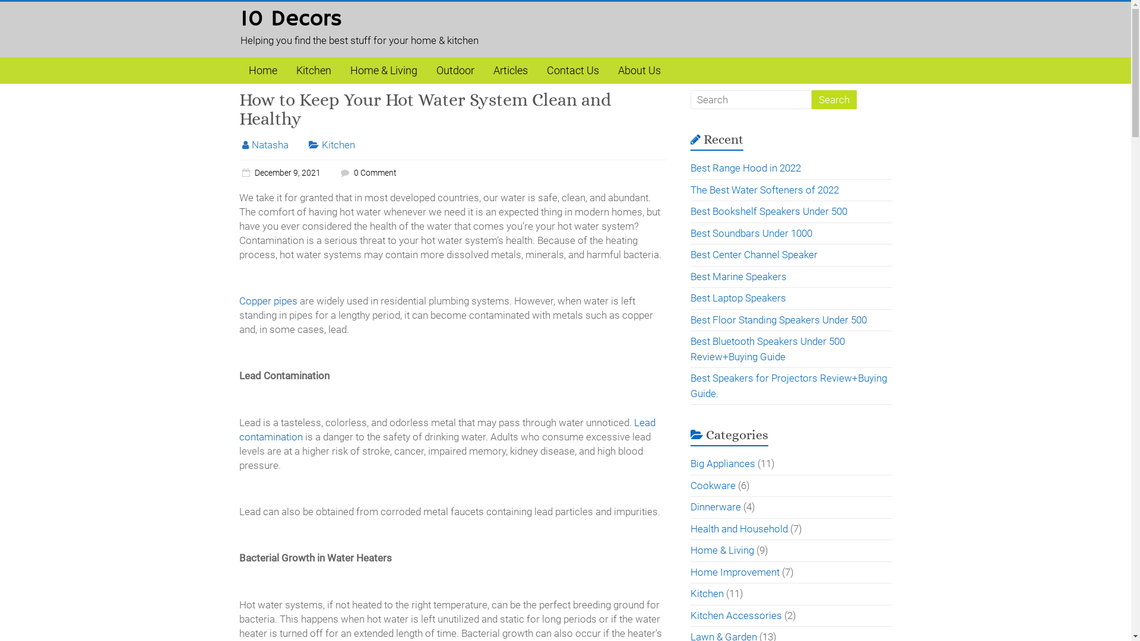 This screenshot has height=641, width=1140. I want to click on The Best Water Softeners of 2022, so click(765, 190).